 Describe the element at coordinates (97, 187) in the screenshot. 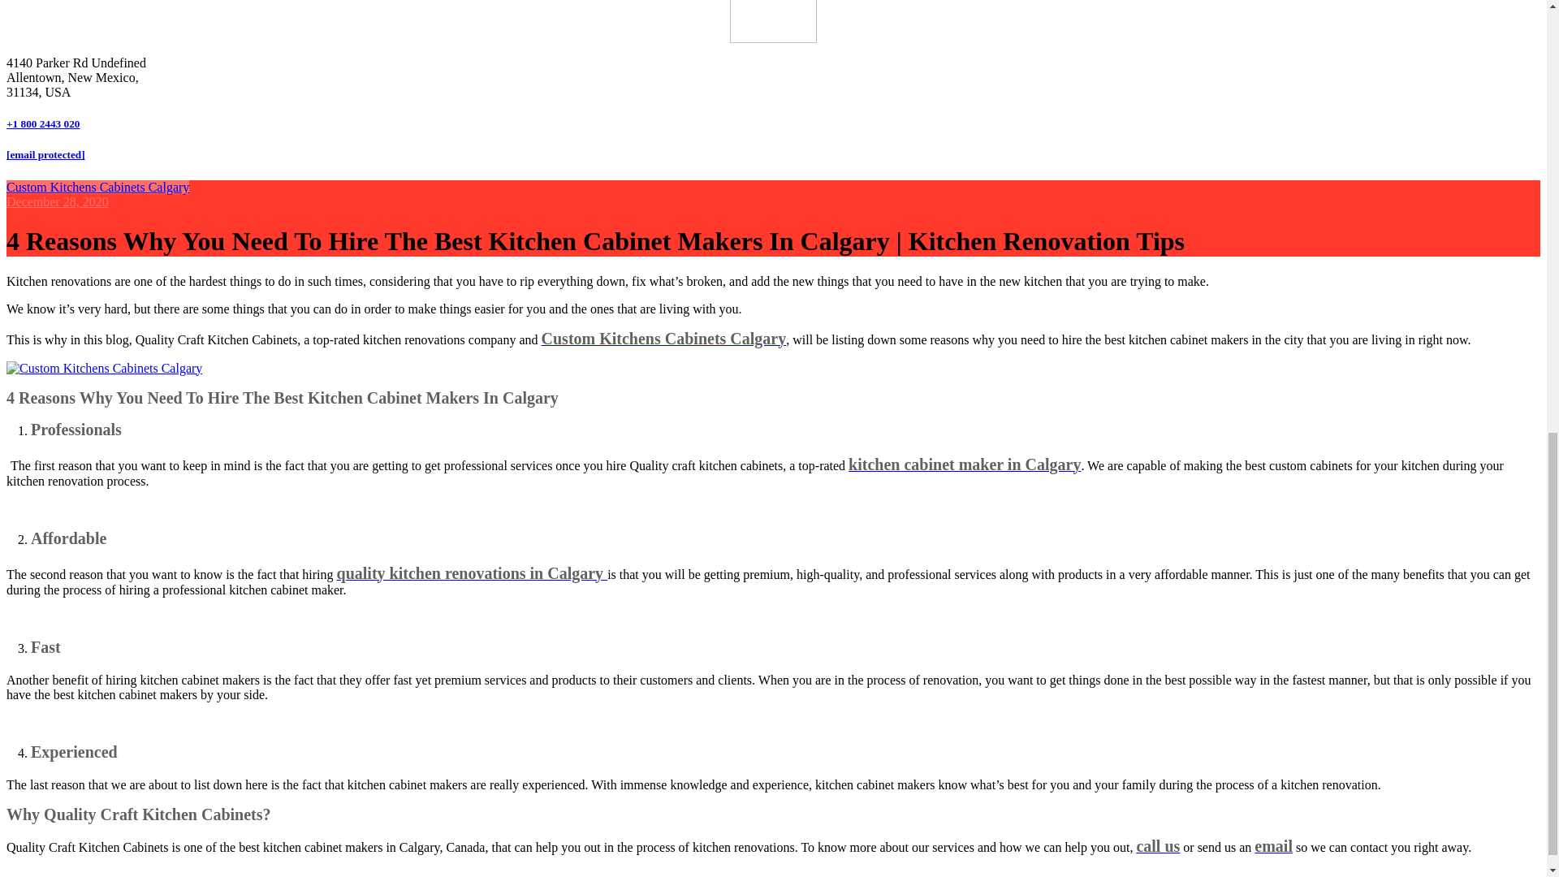

I see `Custom Kitchens Cabinets Calgary` at that location.